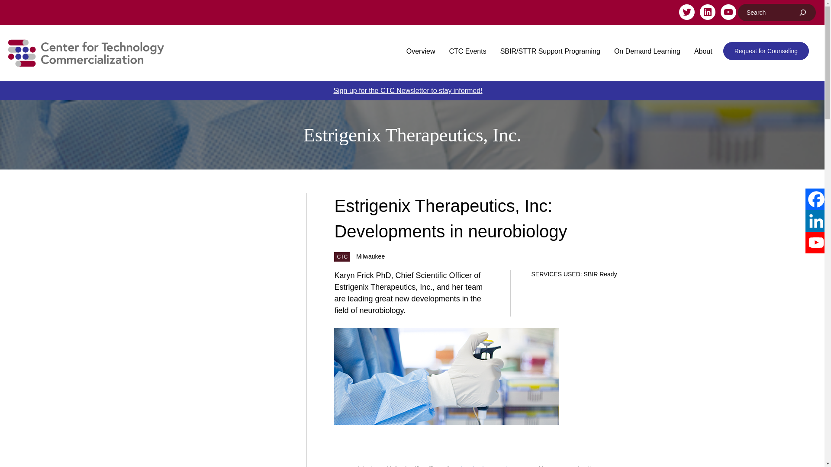 The height and width of the screenshot is (467, 831). I want to click on Twitter, so click(686, 12).